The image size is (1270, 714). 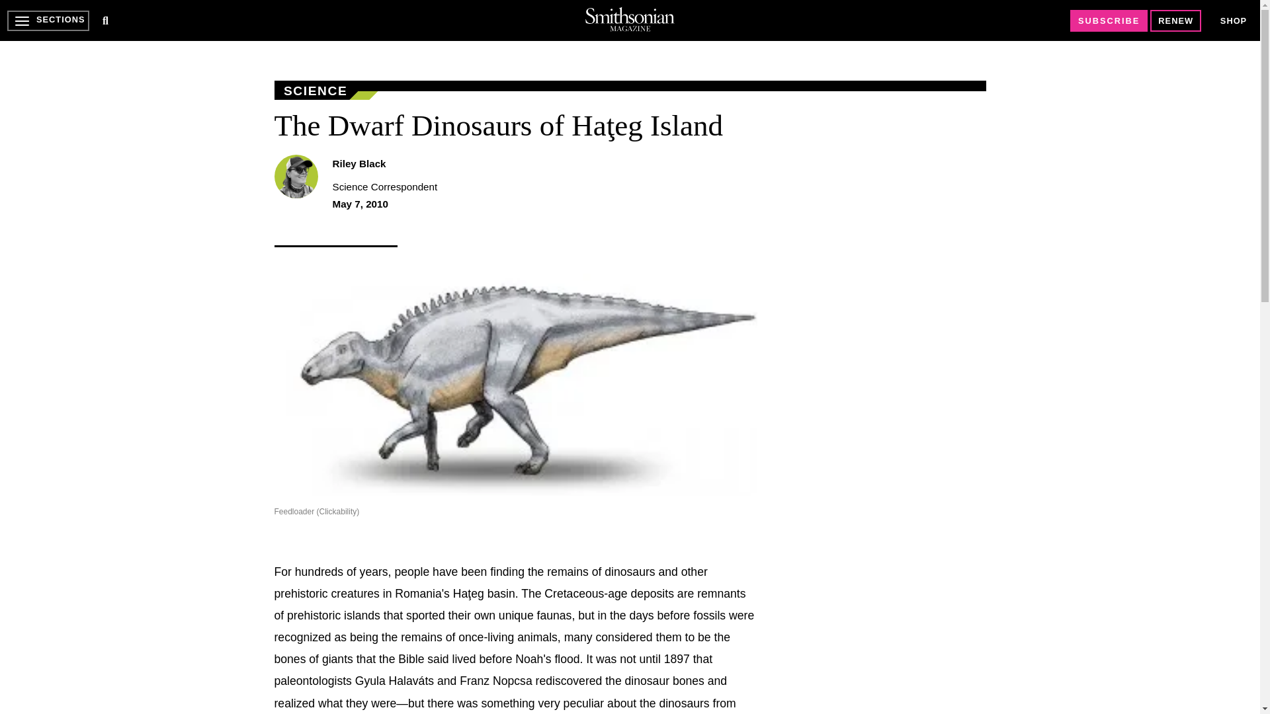 I want to click on RENEW, so click(x=1176, y=20).